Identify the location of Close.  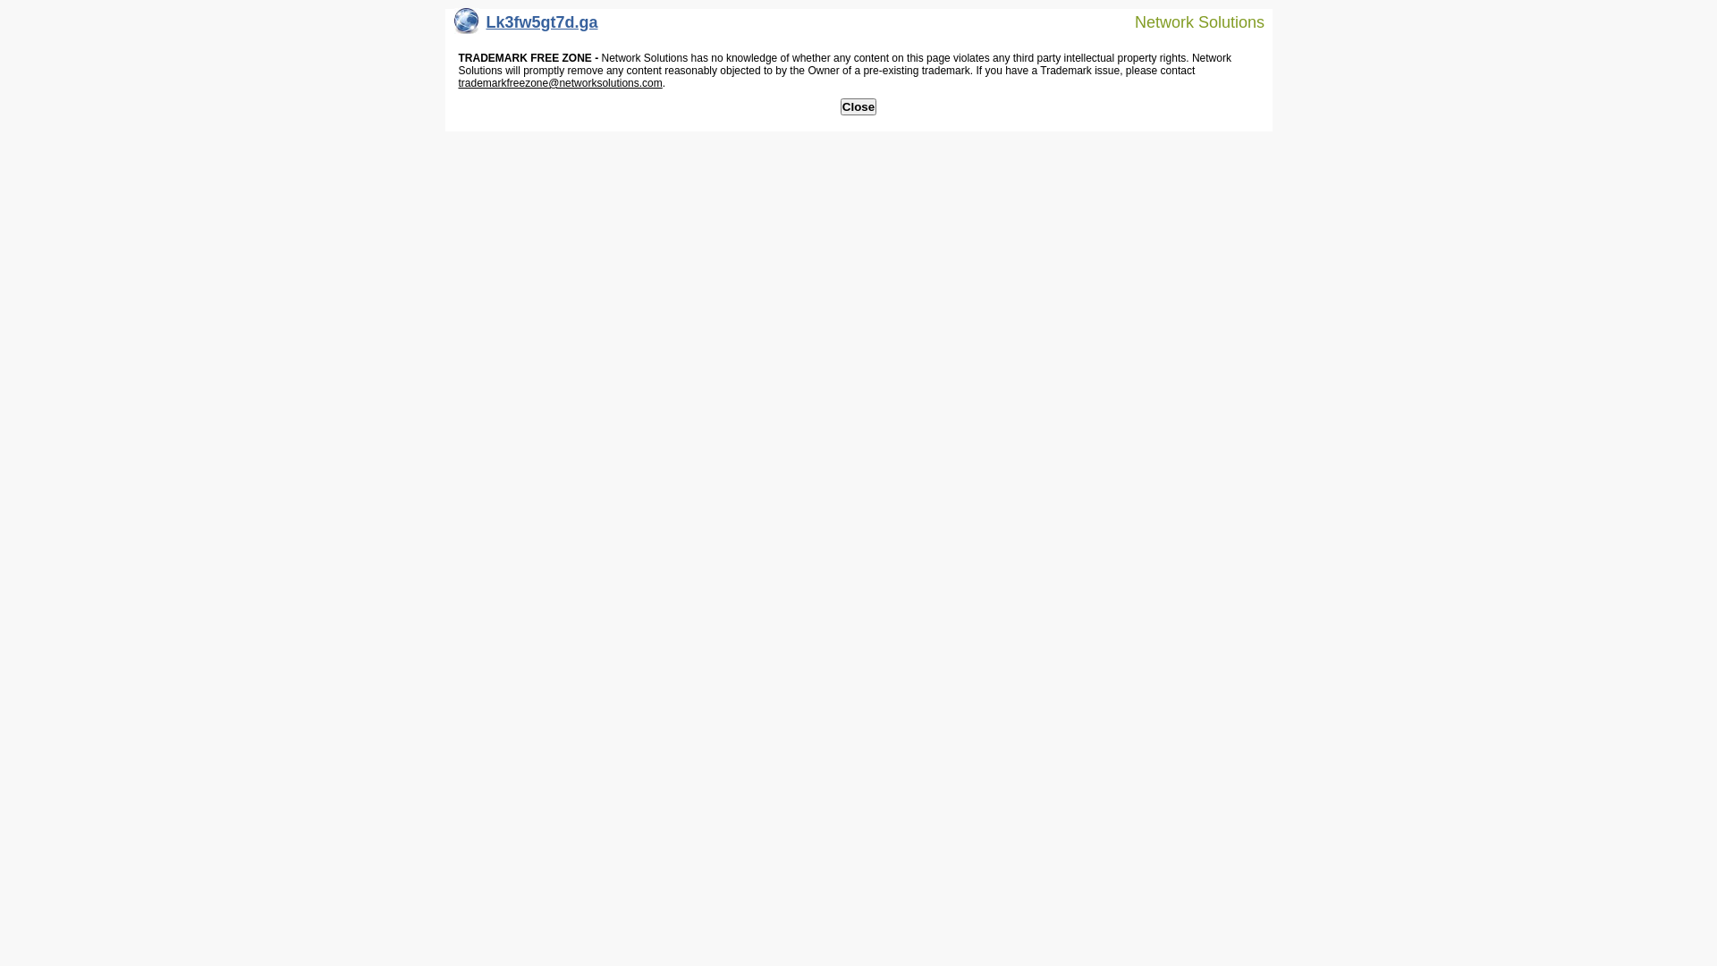
(858, 107).